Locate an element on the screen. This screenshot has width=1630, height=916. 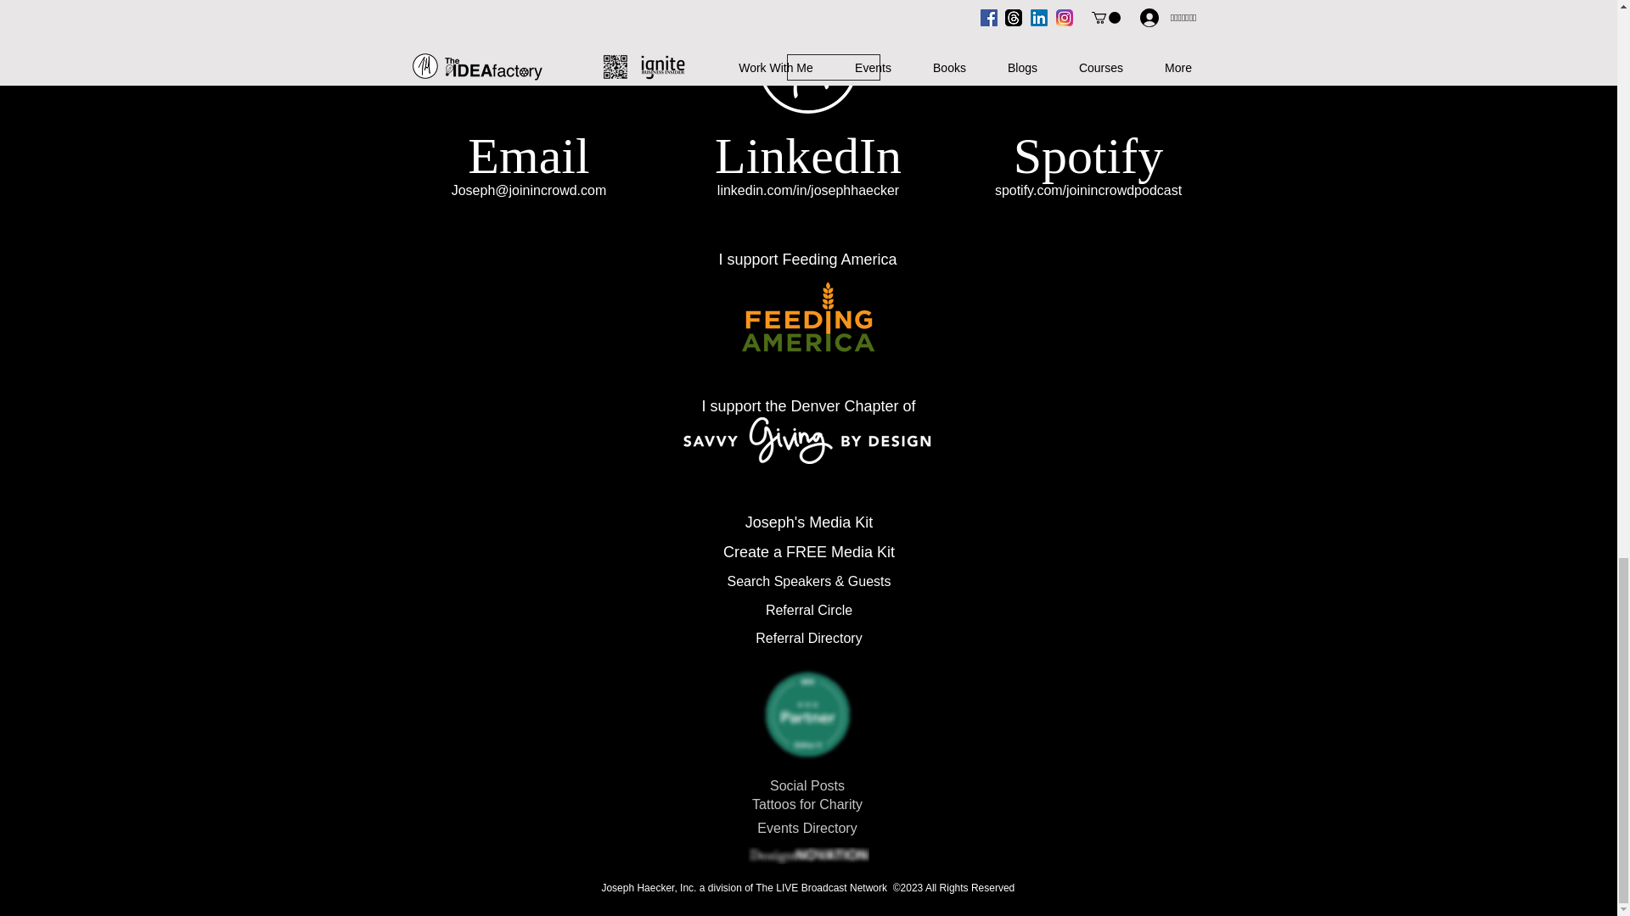
LinkedIn is located at coordinates (808, 156).